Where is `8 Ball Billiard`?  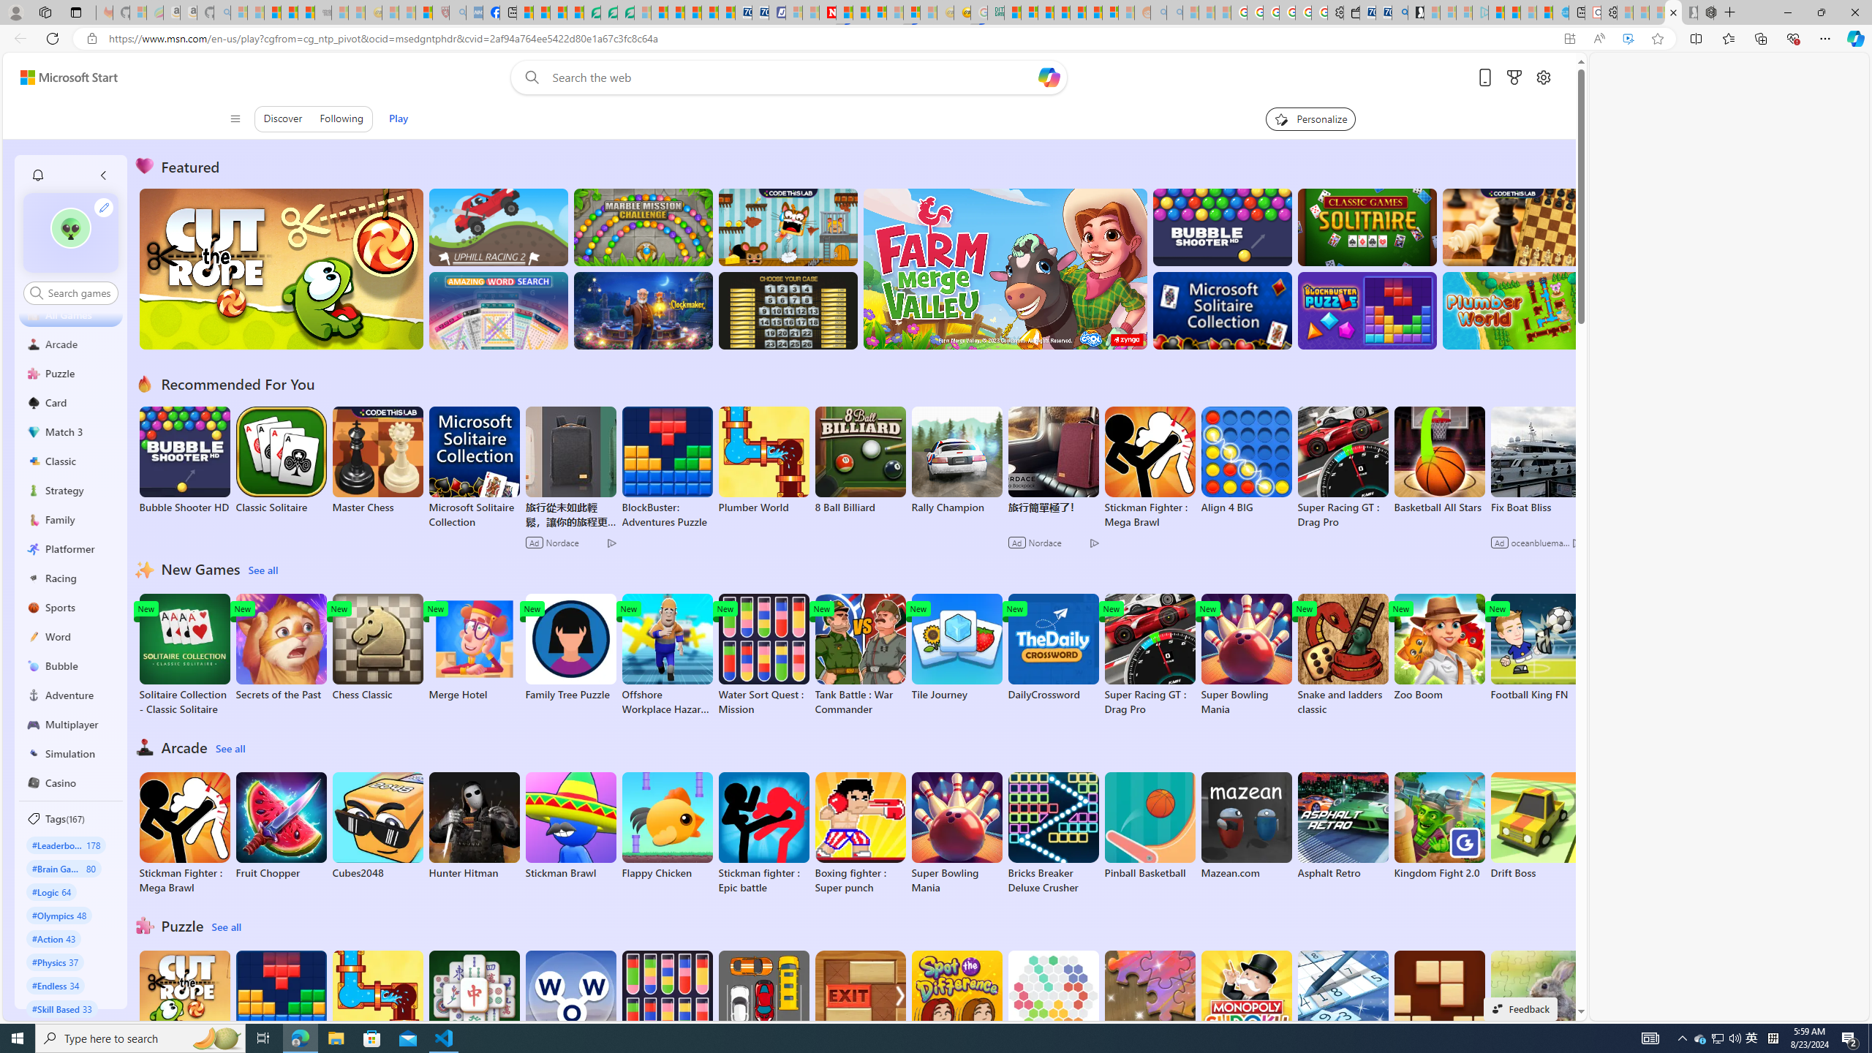
8 Ball Billiard is located at coordinates (860, 461).